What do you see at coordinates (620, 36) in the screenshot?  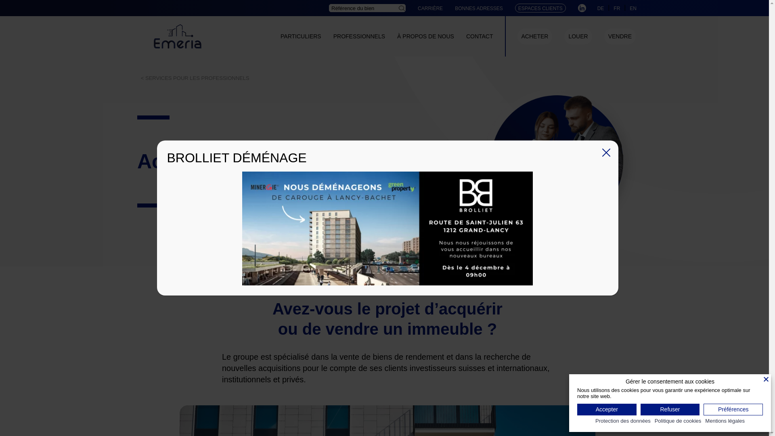 I see `VENDRE` at bounding box center [620, 36].